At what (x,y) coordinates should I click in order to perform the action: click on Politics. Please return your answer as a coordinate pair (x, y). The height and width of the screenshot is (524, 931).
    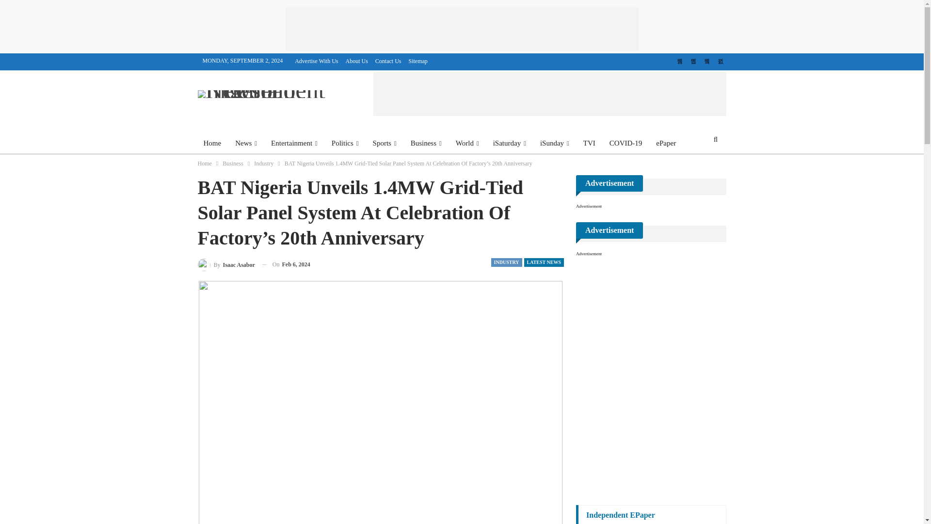
    Looking at the image, I should click on (345, 143).